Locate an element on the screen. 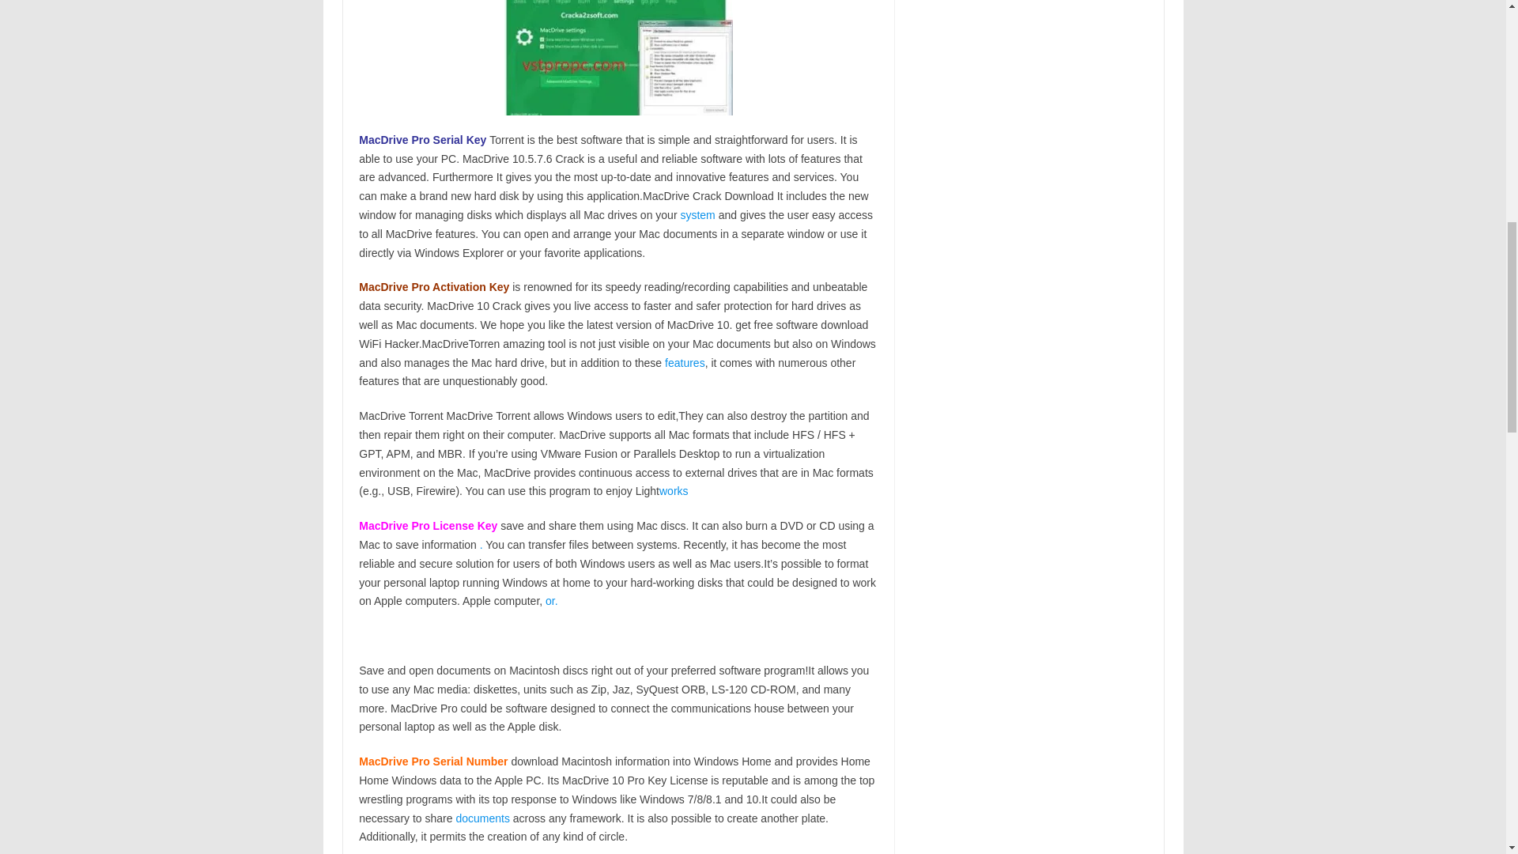  works is located at coordinates (674, 490).